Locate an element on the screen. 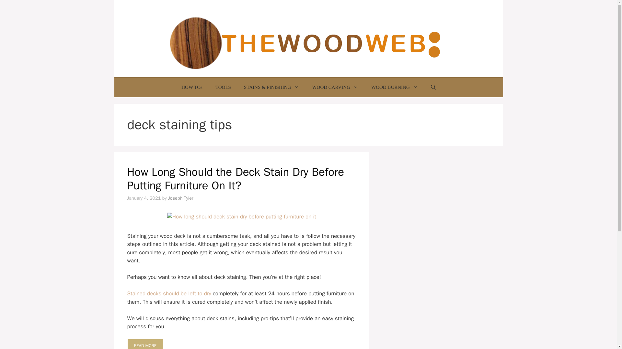 Image resolution: width=622 pixels, height=349 pixels. TOOLS is located at coordinates (223, 87).